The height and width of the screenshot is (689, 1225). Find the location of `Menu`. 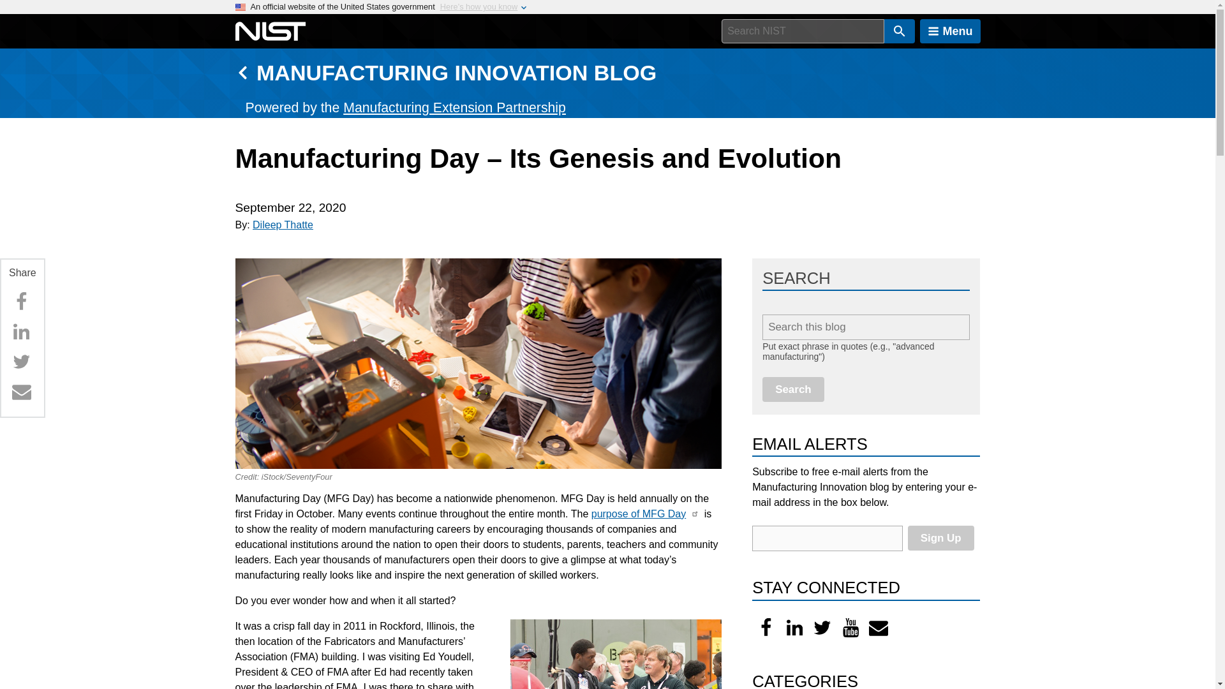

Menu is located at coordinates (950, 31).